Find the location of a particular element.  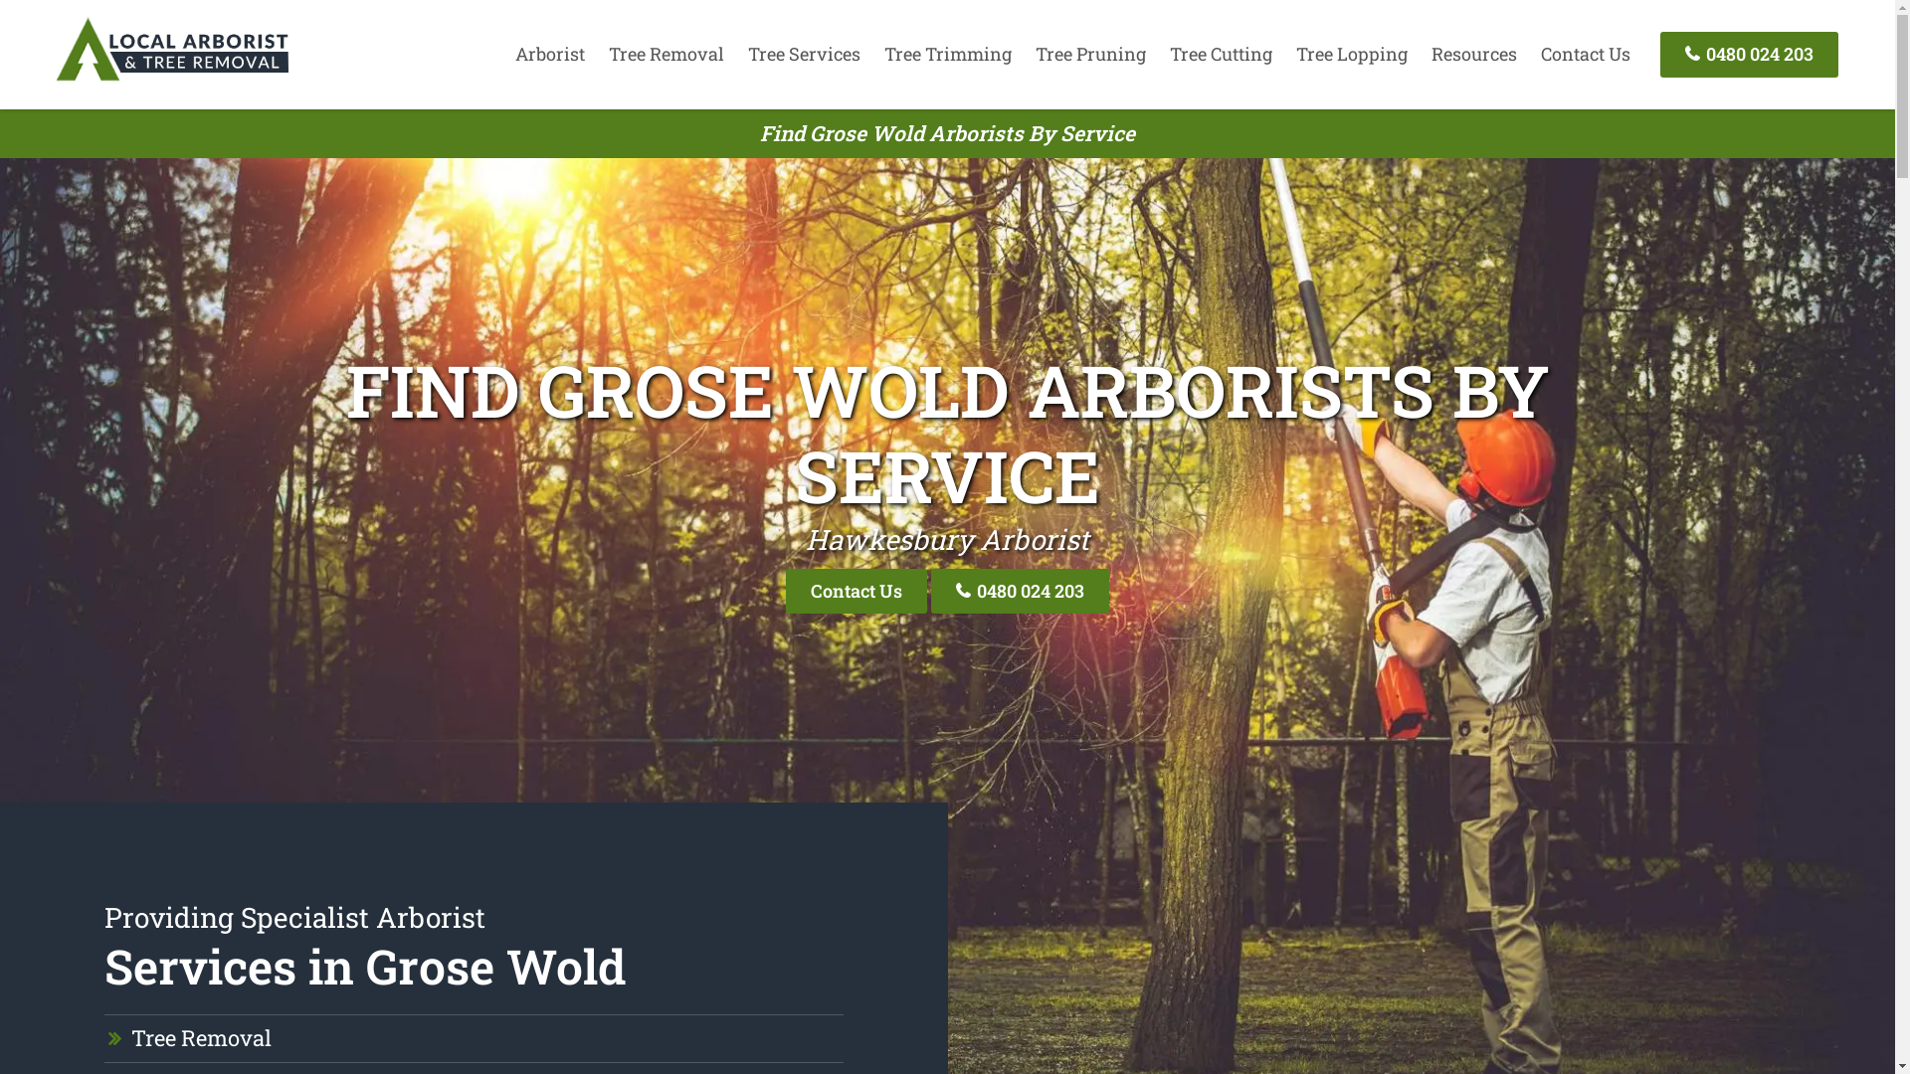

Tree Lopping is located at coordinates (1352, 54).